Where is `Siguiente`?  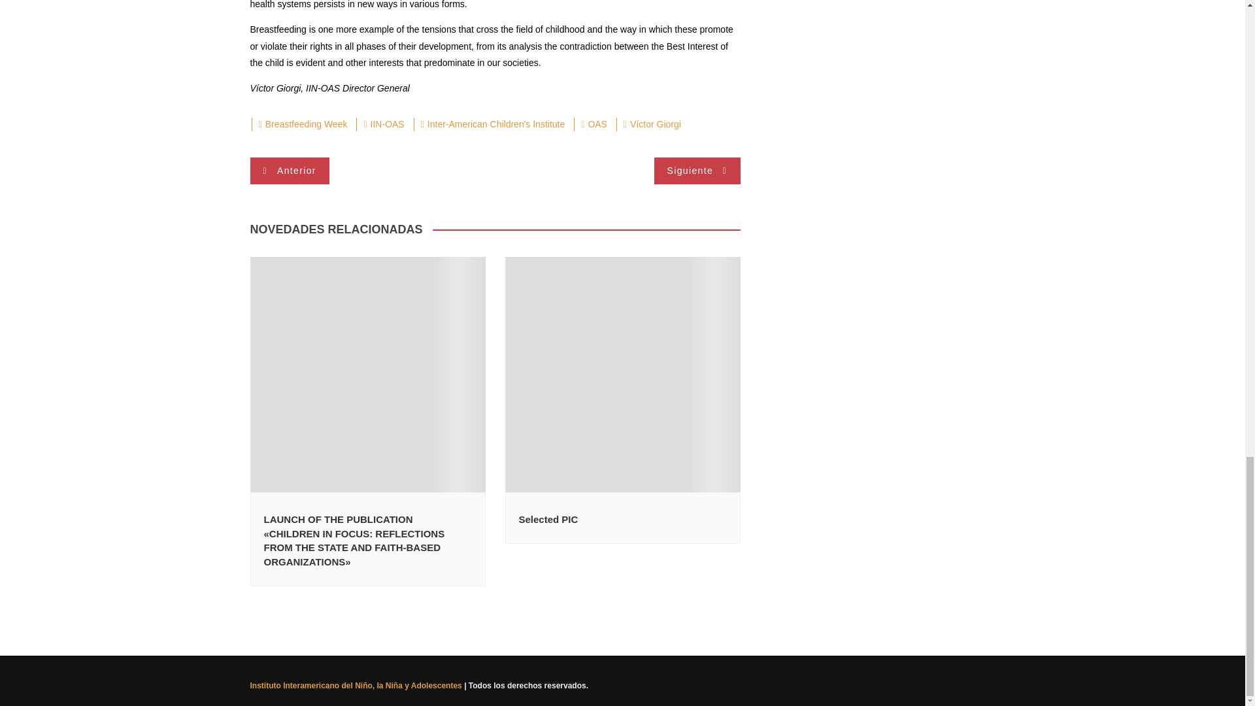
Siguiente is located at coordinates (697, 170).